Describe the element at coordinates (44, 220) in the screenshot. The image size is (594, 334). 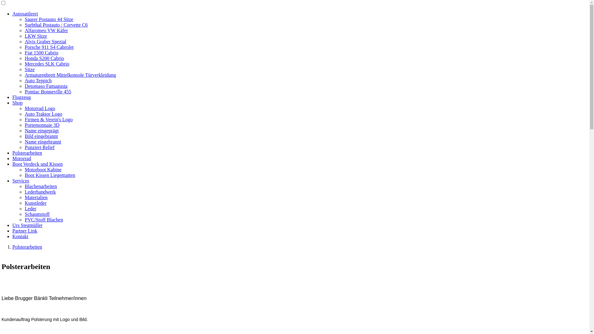
I see `PVC/Stoff Blachen` at that location.